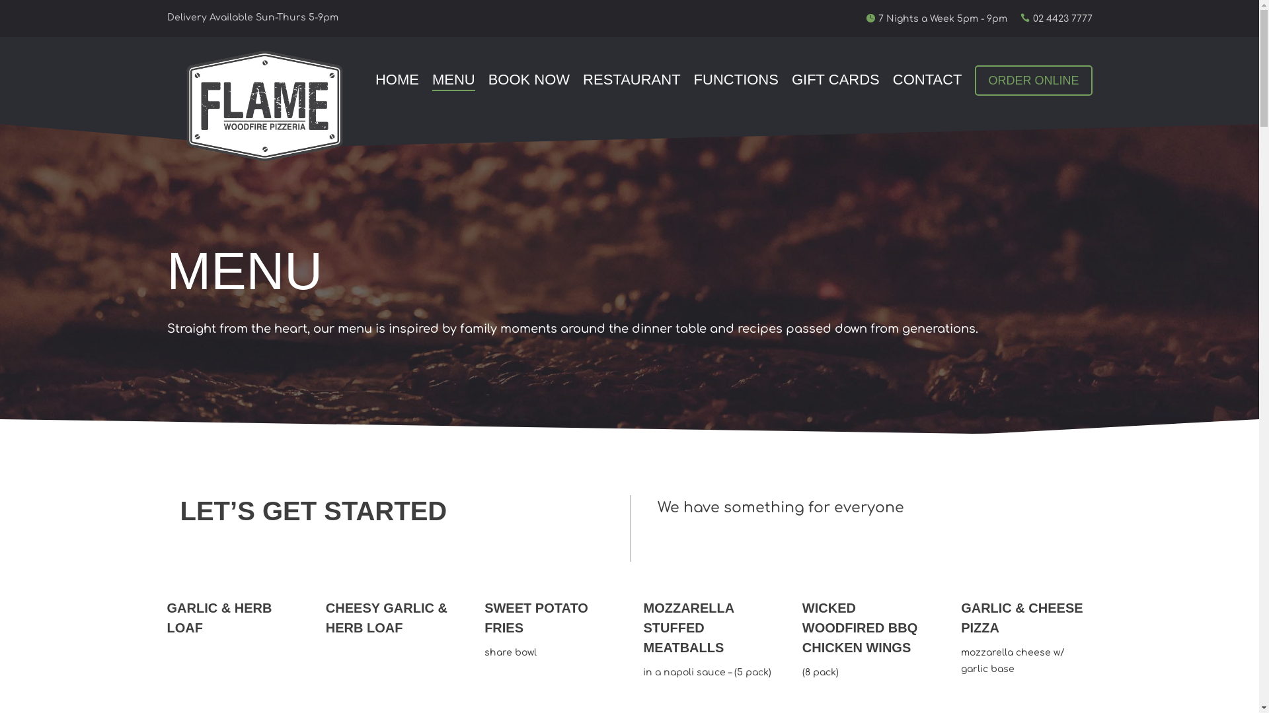 This screenshot has height=713, width=1269. Describe the element at coordinates (1062, 18) in the screenshot. I see `02 4423 7777` at that location.